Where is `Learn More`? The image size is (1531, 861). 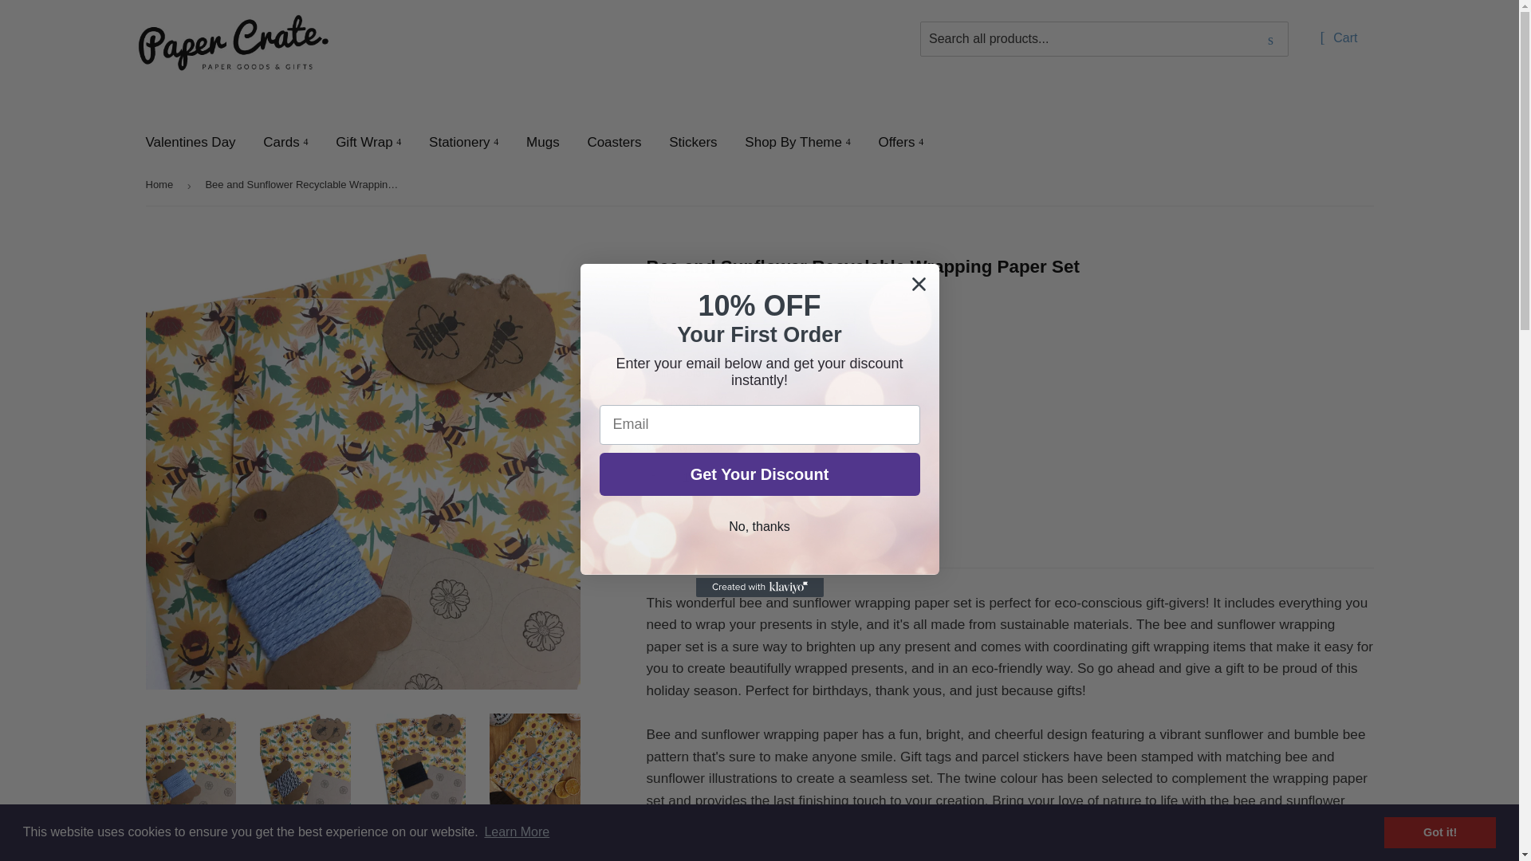
Learn More is located at coordinates (517, 832).